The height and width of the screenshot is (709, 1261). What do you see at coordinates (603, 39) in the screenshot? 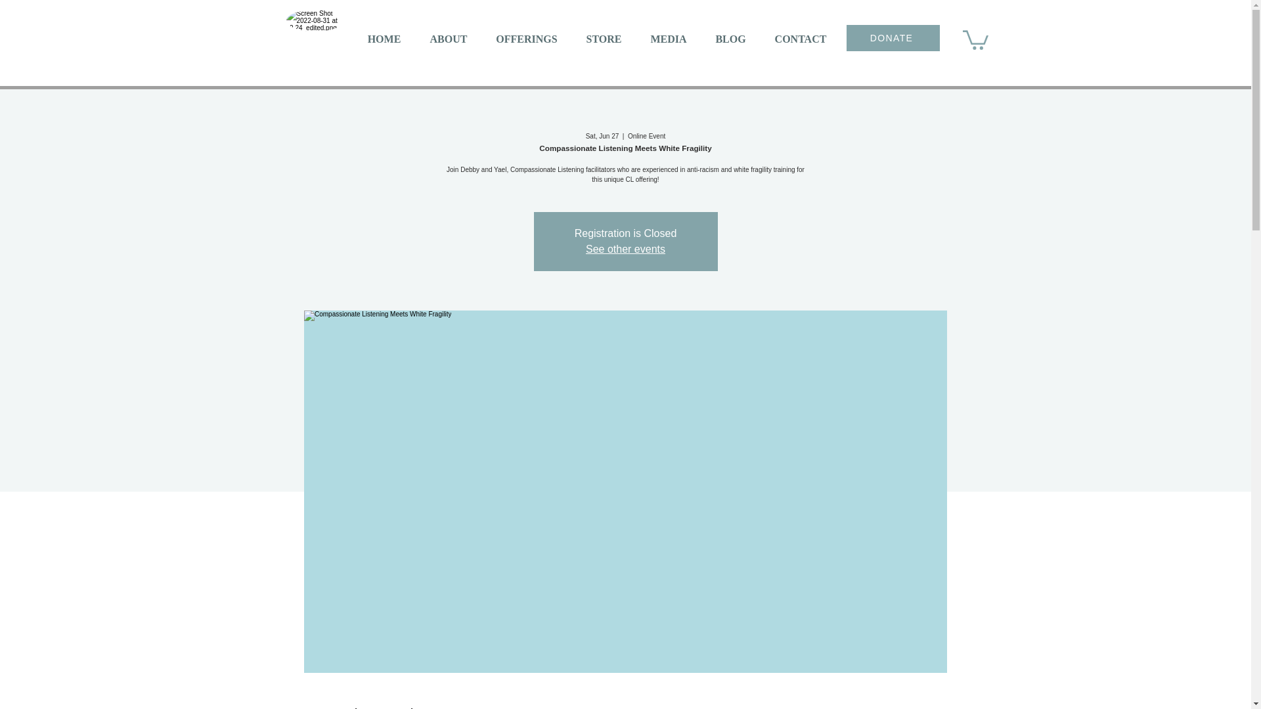
I see `STORE` at bounding box center [603, 39].